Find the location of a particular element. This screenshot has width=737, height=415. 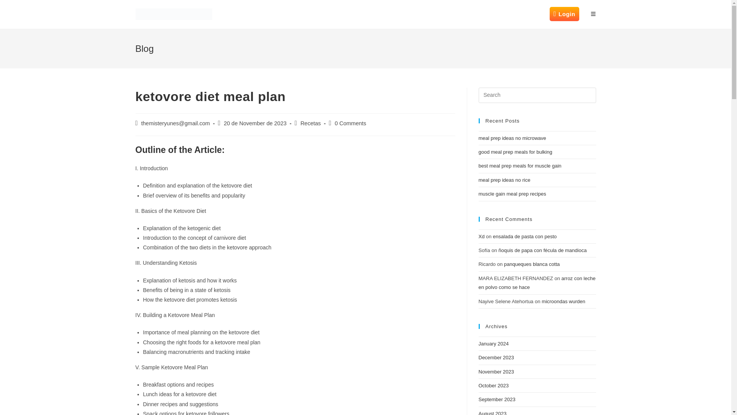

microondas wurden is located at coordinates (563, 301).